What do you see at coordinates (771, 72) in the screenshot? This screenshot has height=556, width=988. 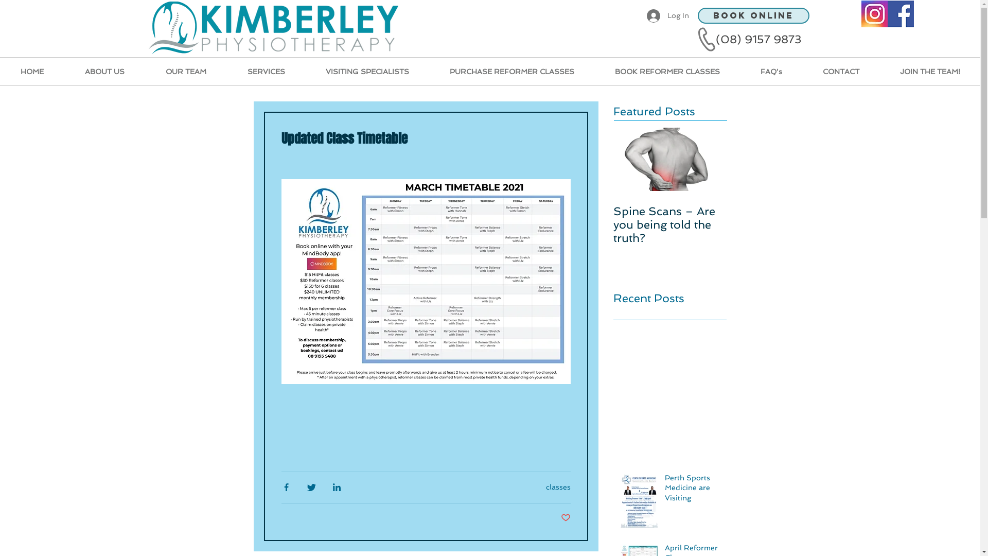 I see `FAQ's` at bounding box center [771, 72].